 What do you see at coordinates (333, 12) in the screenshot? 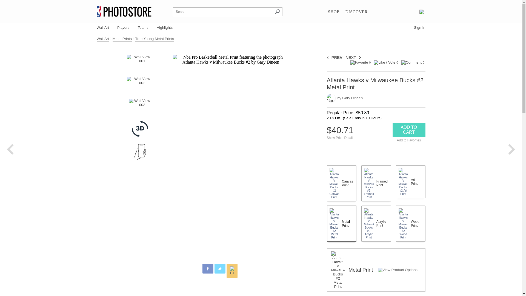
I see `SHOP` at bounding box center [333, 12].